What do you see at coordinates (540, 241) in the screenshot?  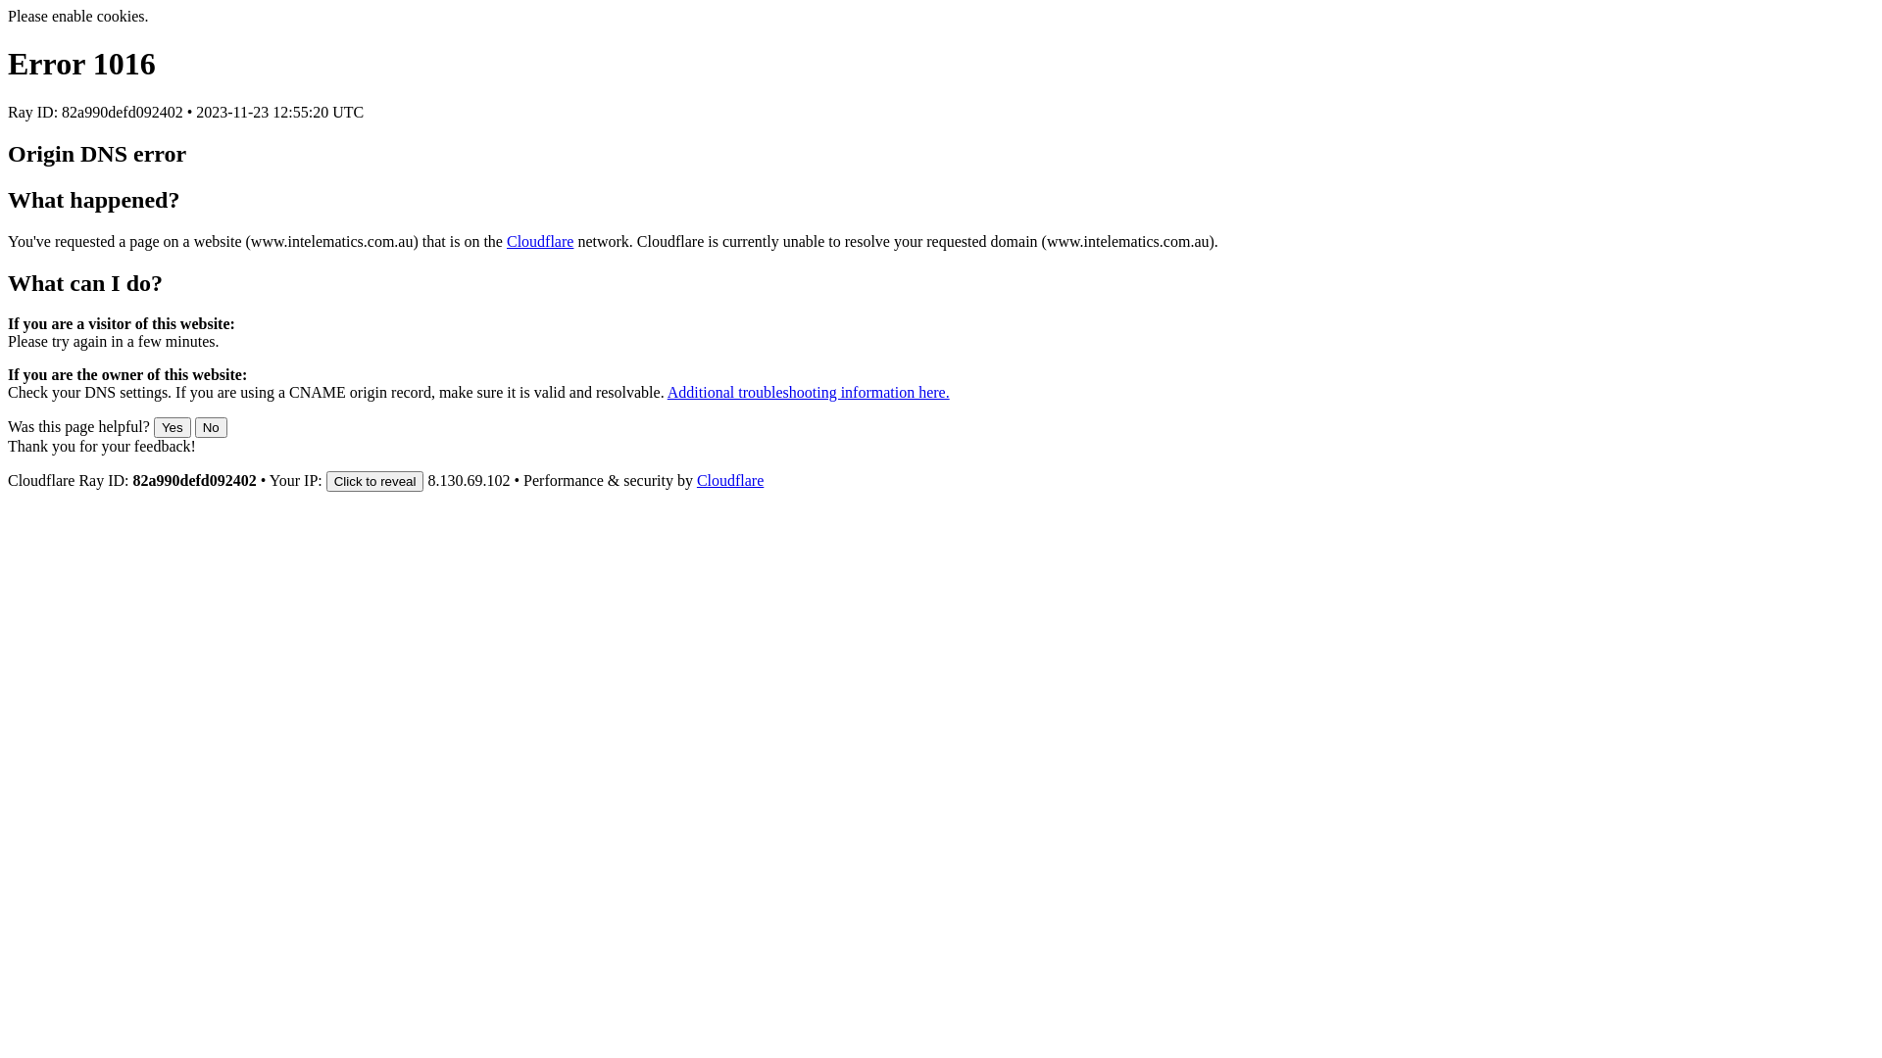 I see `Cloudflare` at bounding box center [540, 241].